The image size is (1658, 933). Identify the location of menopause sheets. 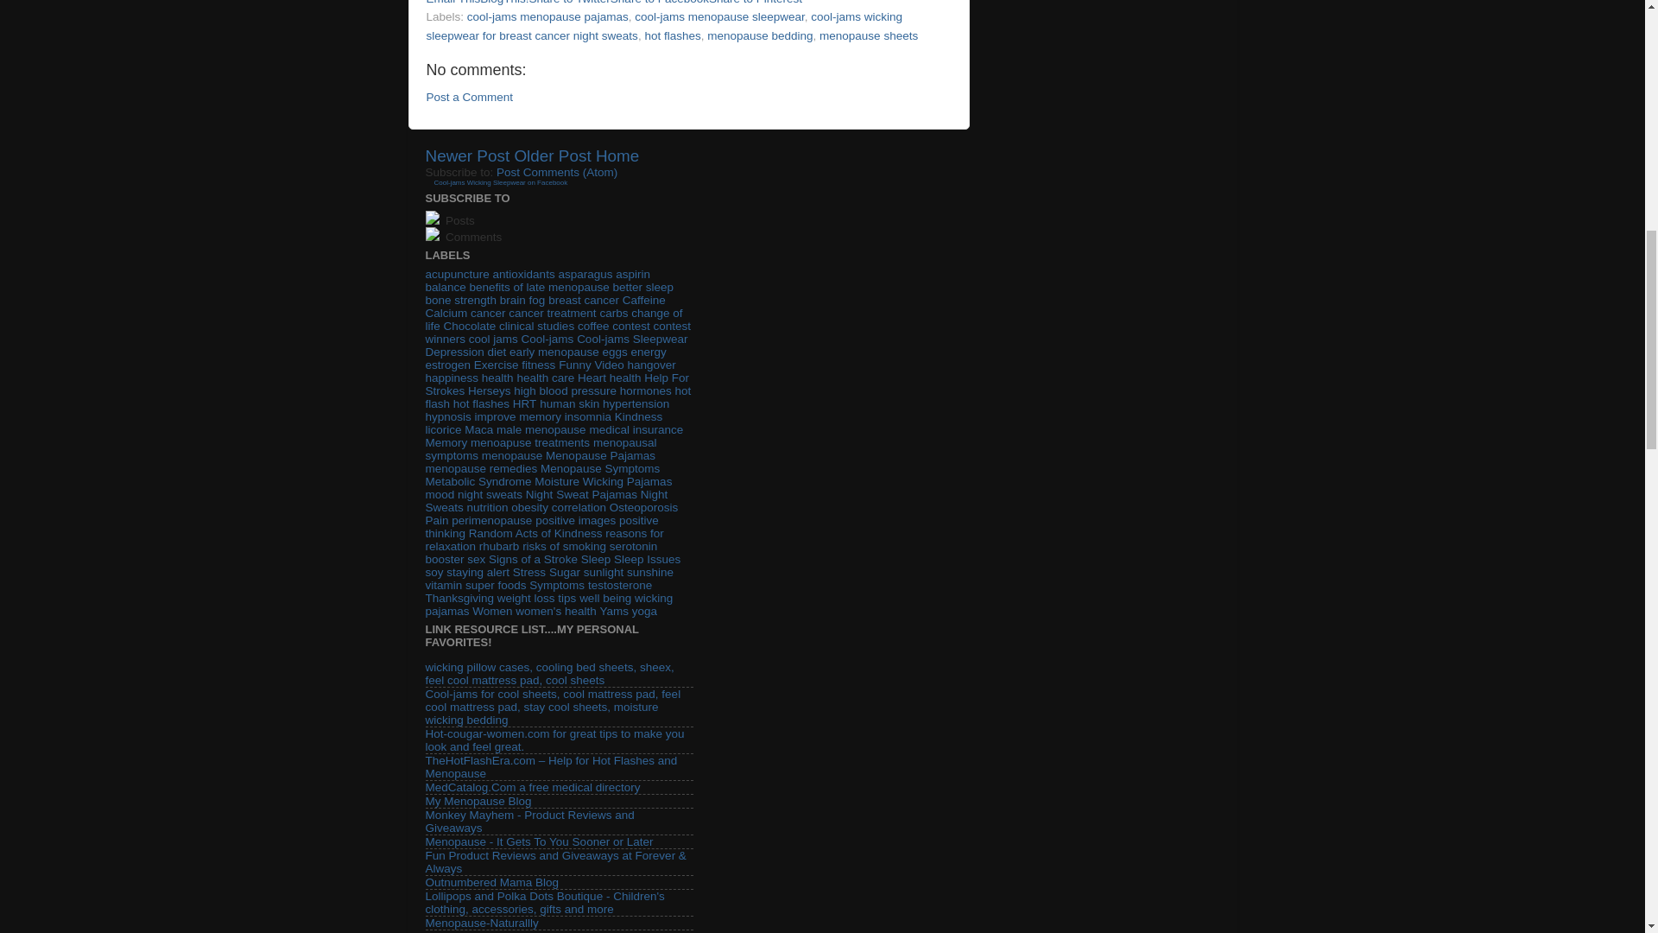
(869, 35).